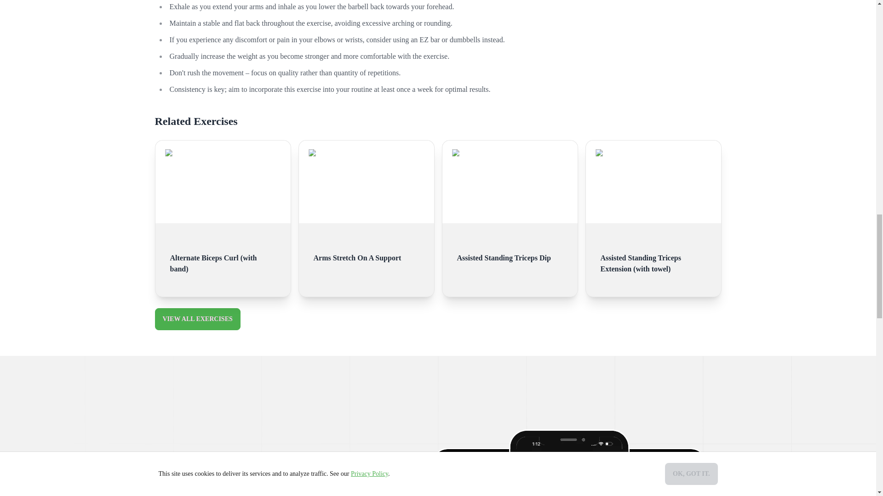 This screenshot has height=496, width=883. I want to click on Arms Stretch On A Support, so click(366, 254).